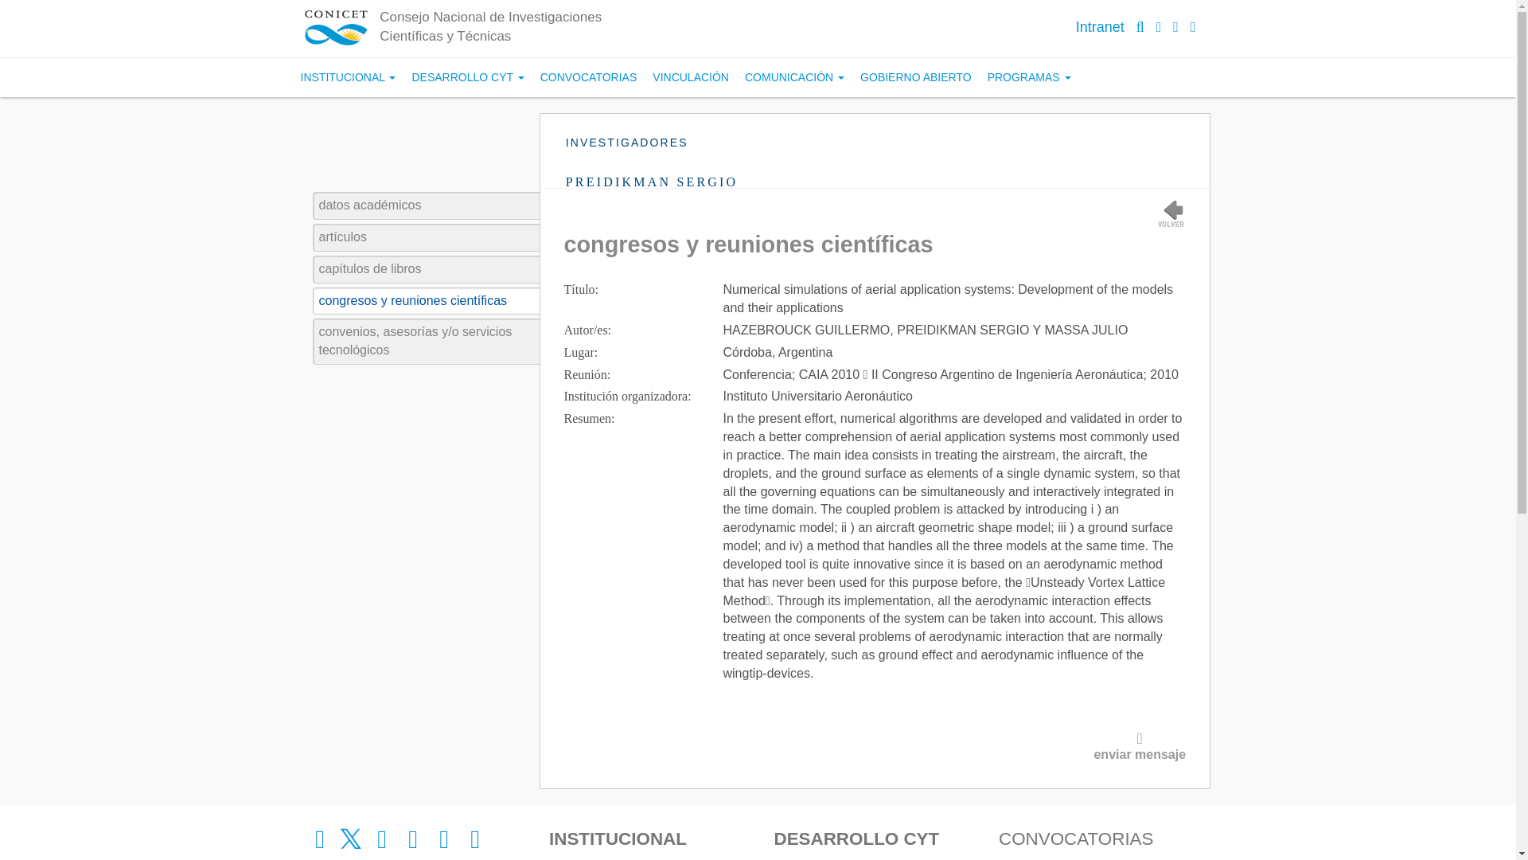 This screenshot has height=860, width=1528. I want to click on PROGRAMAS, so click(1028, 78).